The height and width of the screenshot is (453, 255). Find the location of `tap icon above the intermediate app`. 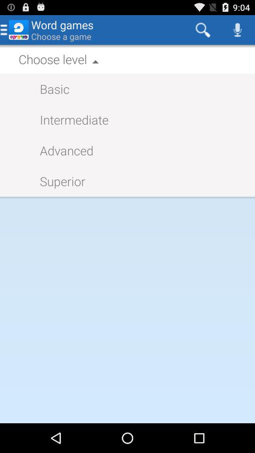

tap icon above the intermediate app is located at coordinates (50, 89).